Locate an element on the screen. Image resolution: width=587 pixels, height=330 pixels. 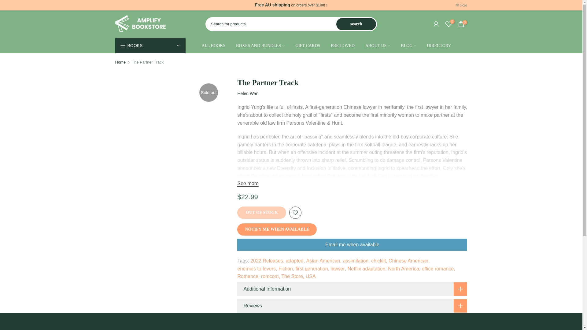
Helen Wan is located at coordinates (248, 94).